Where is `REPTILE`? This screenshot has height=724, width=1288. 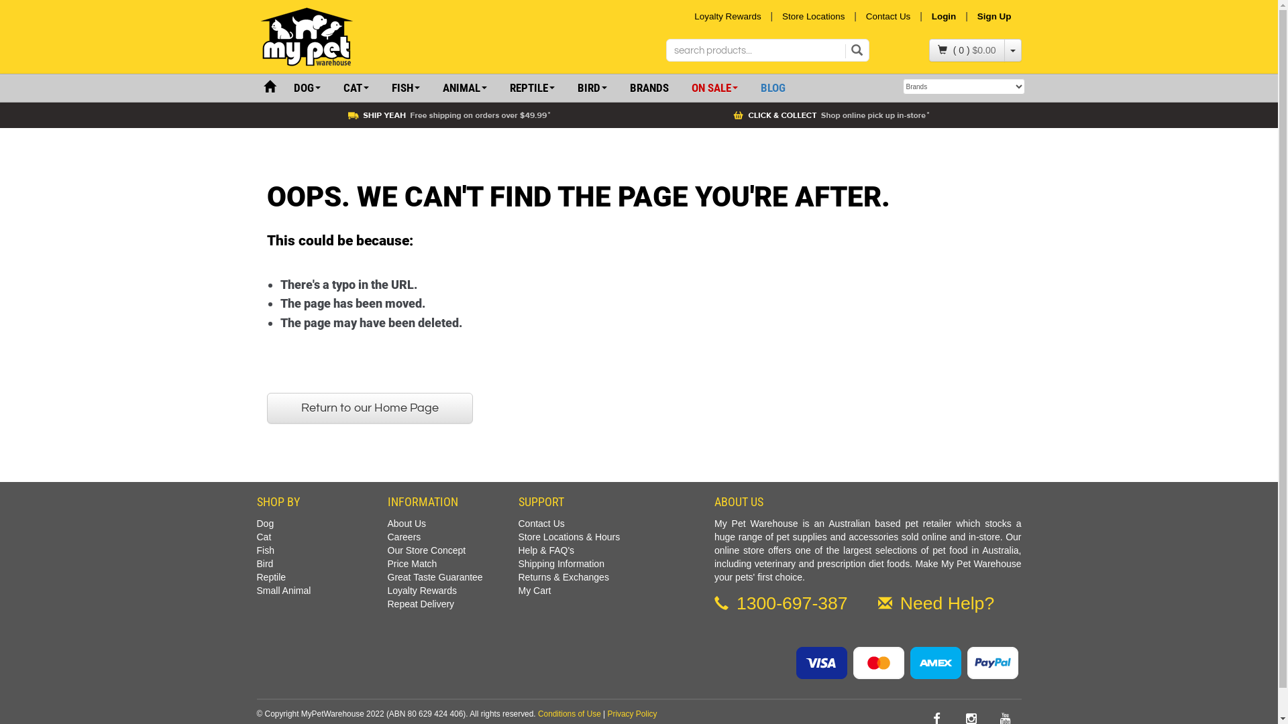
REPTILE is located at coordinates (531, 88).